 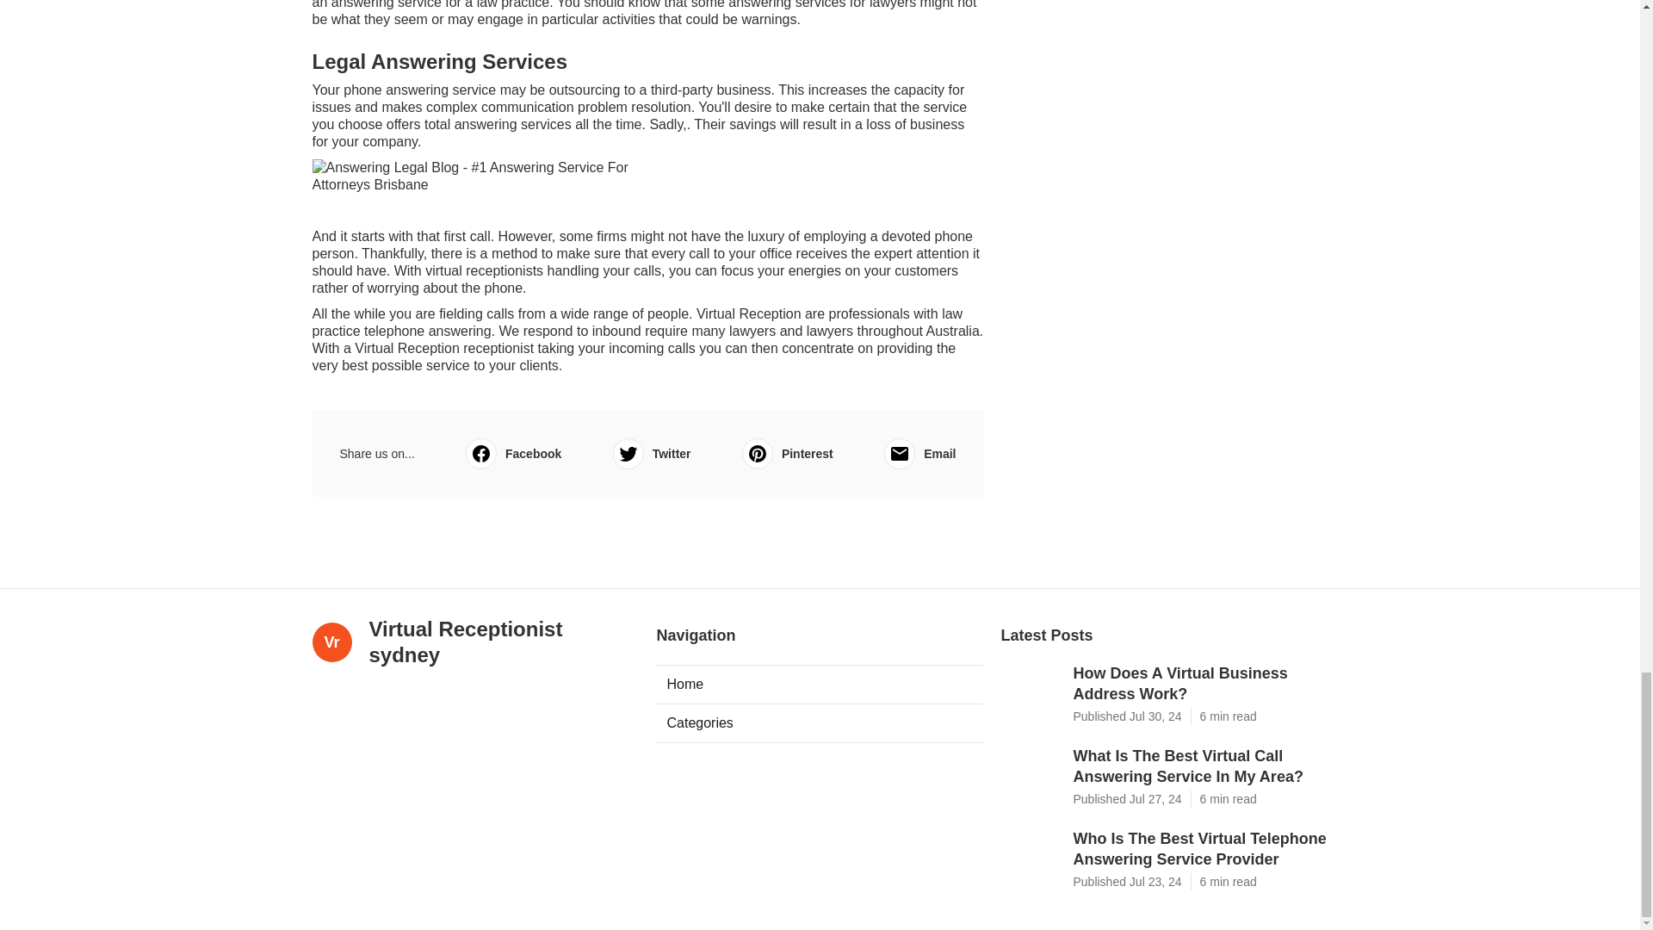 I want to click on Email, so click(x=919, y=453).